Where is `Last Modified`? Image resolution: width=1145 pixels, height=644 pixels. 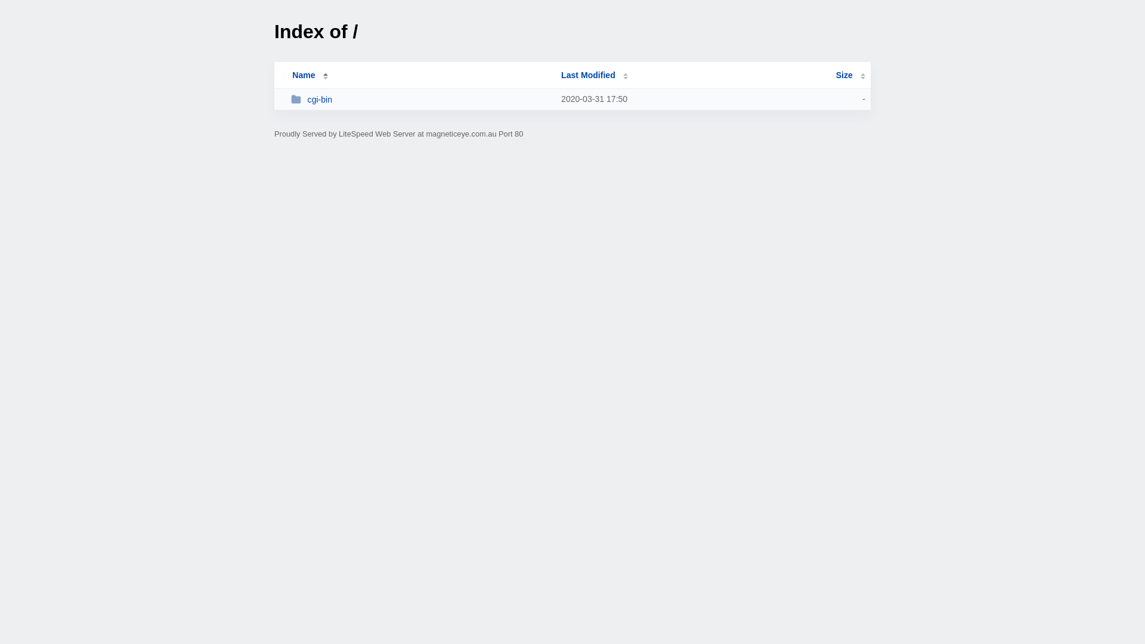 Last Modified is located at coordinates (595, 75).